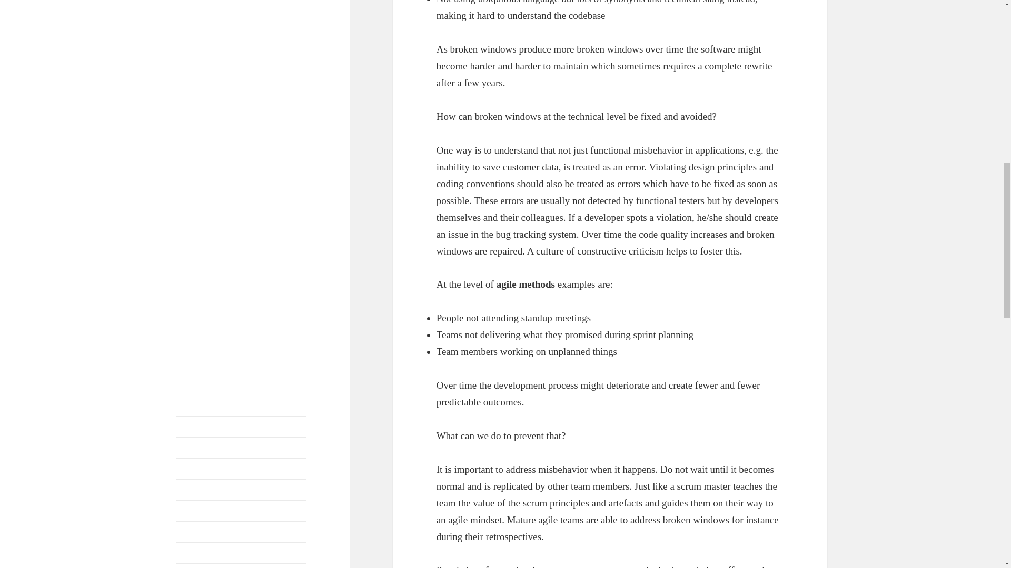 The width and height of the screenshot is (1011, 568). Describe the element at coordinates (186, 62) in the screenshot. I see `Java` at that location.